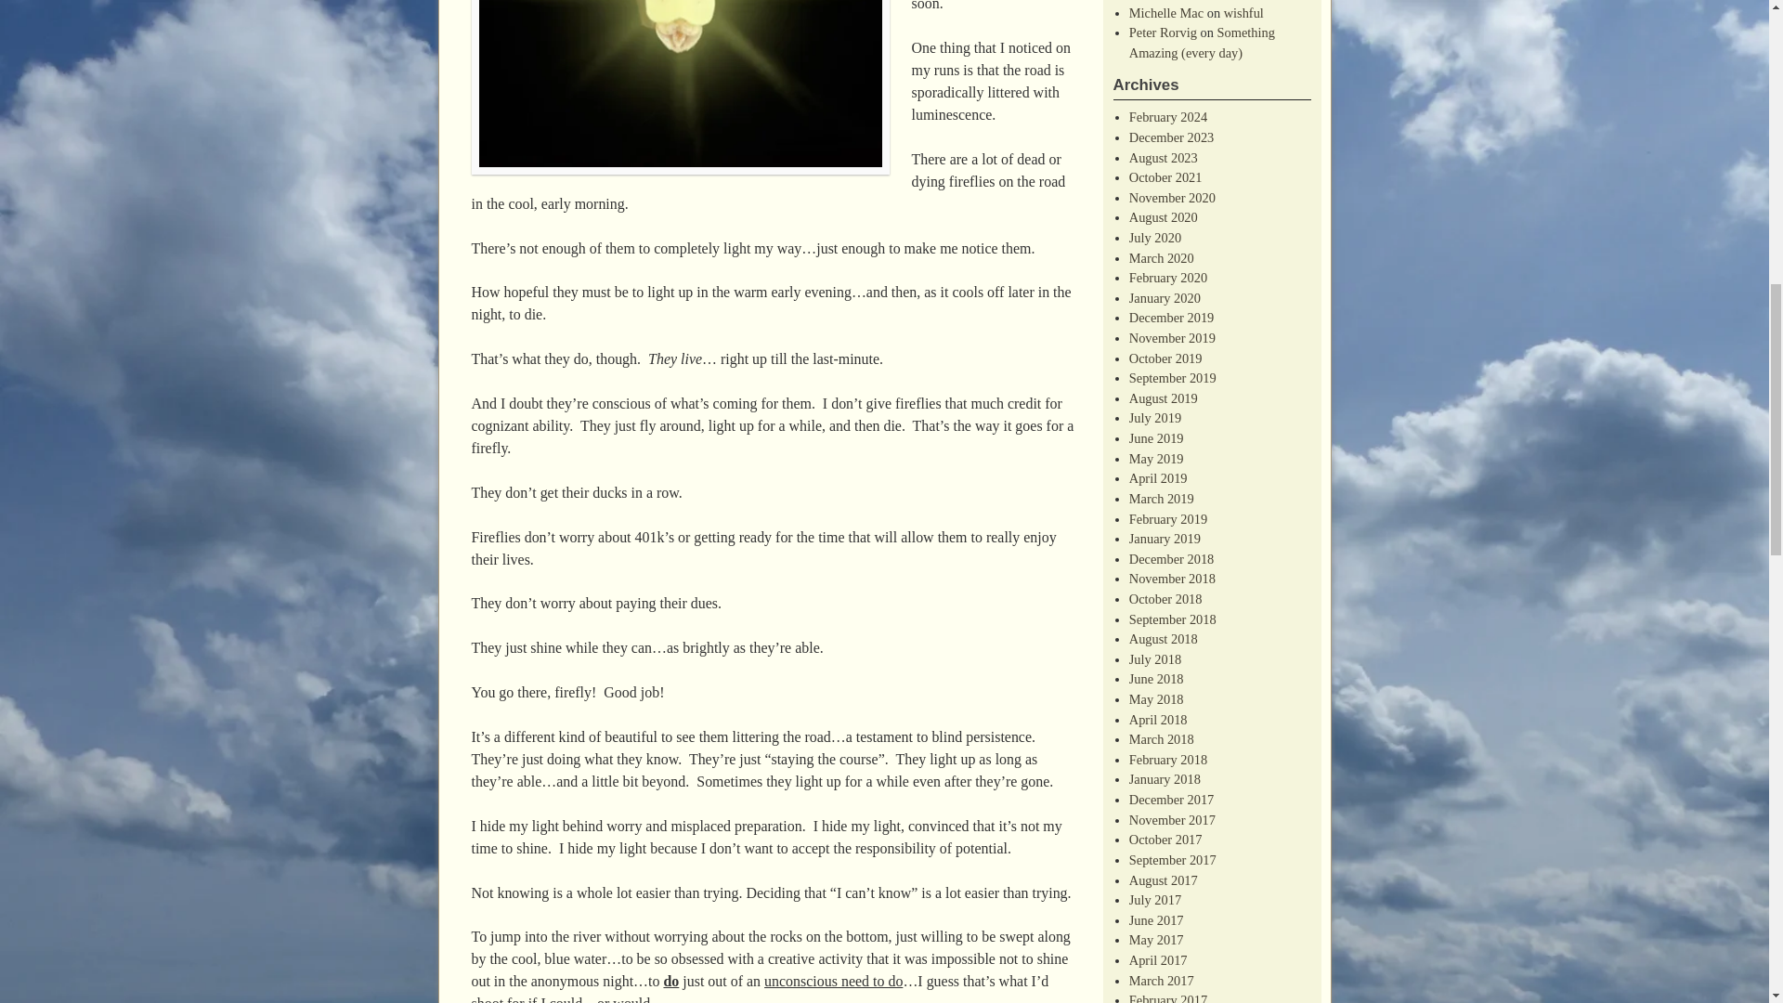  I want to click on Michelle Mac, so click(1166, 13).